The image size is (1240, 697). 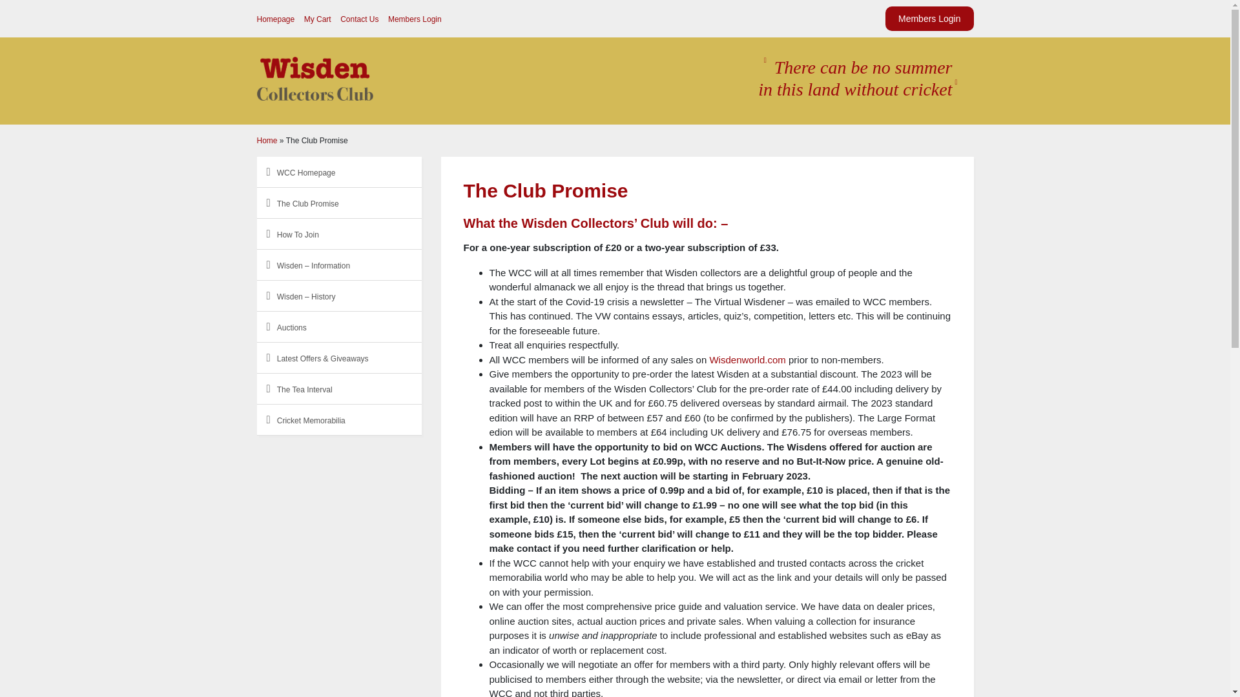 I want to click on The Tea Interval, so click(x=304, y=390).